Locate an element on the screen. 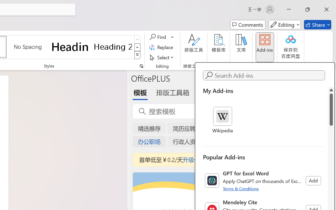 The height and width of the screenshot is (210, 336). Close is located at coordinates (327, 9).